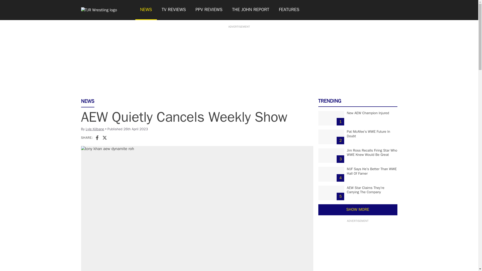  I want to click on NEWS, so click(146, 10).